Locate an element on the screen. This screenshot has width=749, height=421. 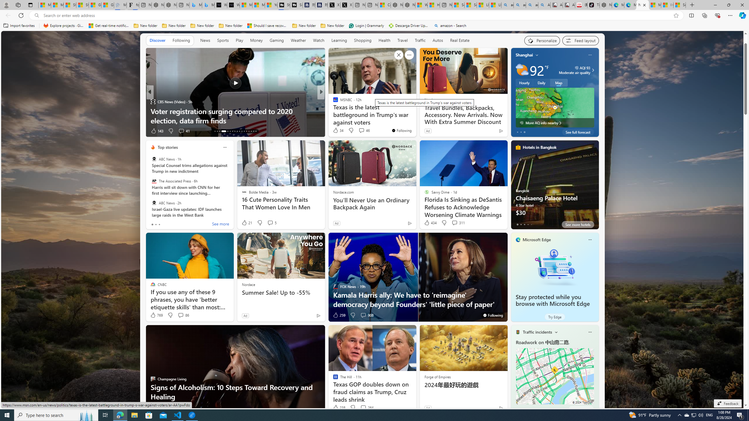
62 Like is located at coordinates (336, 131).